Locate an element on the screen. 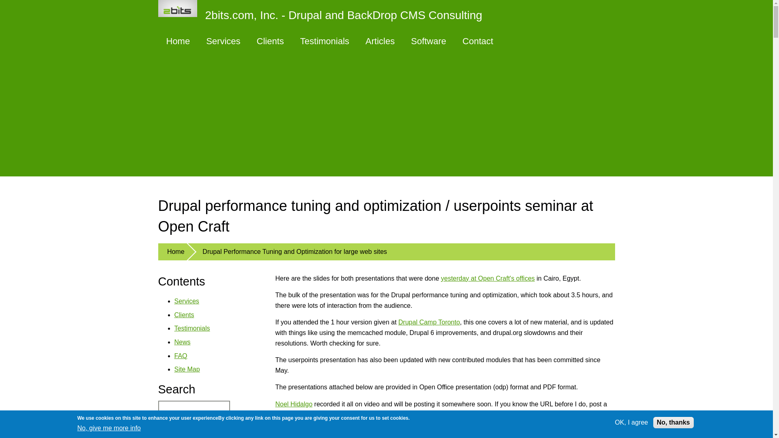 The height and width of the screenshot is (438, 779). Home page  is located at coordinates (178, 41).